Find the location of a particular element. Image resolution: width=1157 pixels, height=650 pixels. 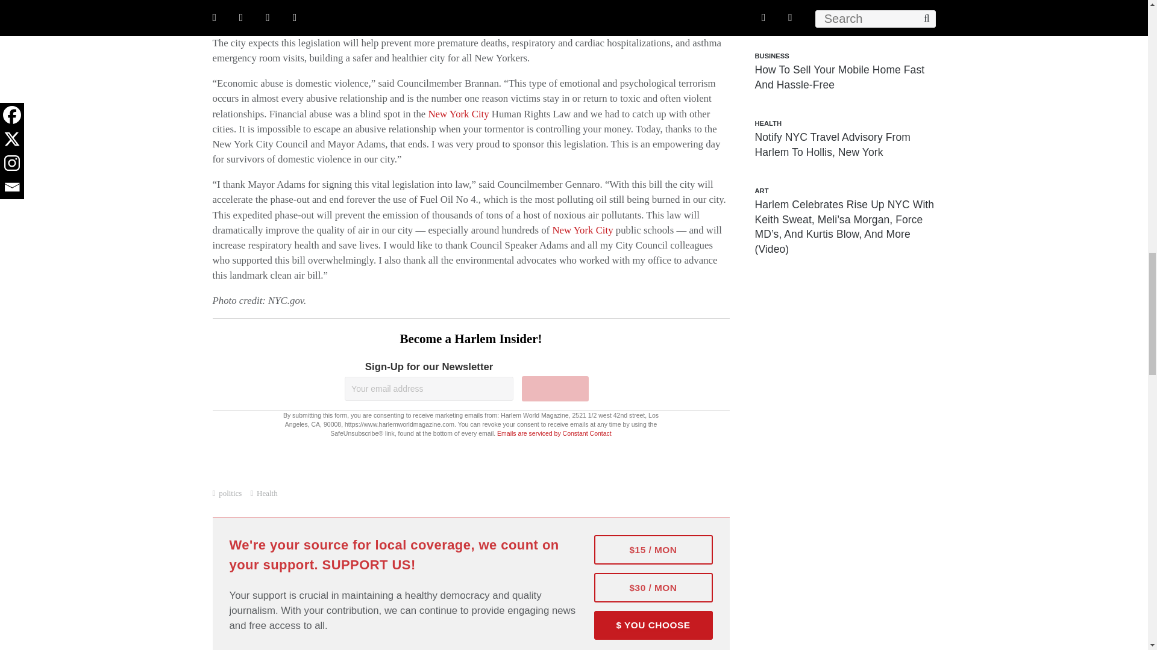

Health is located at coordinates (267, 494).